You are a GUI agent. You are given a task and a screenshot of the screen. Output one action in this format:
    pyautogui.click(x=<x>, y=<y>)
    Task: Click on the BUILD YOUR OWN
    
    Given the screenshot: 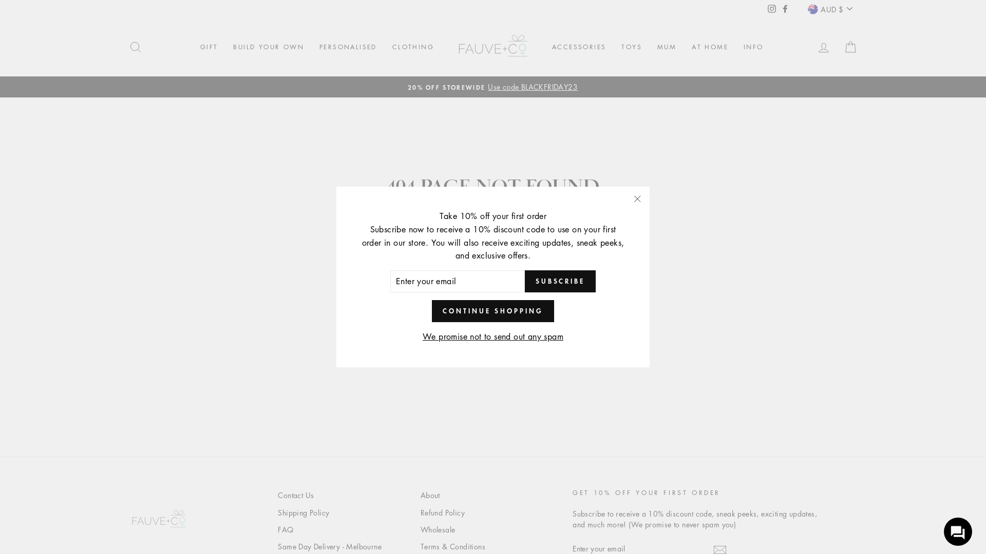 What is the action you would take?
    pyautogui.click(x=269, y=47)
    